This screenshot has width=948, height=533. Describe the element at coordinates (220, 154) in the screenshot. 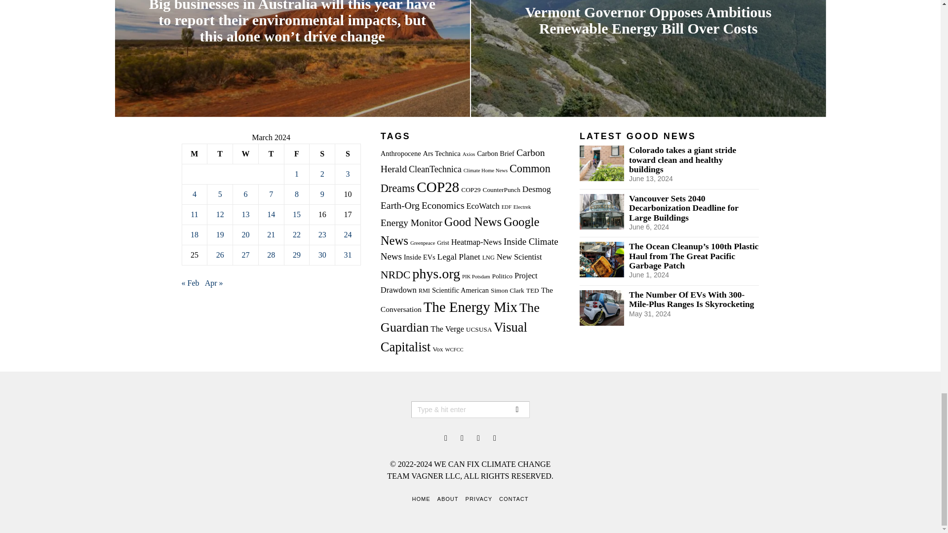

I see `Tuesday` at that location.